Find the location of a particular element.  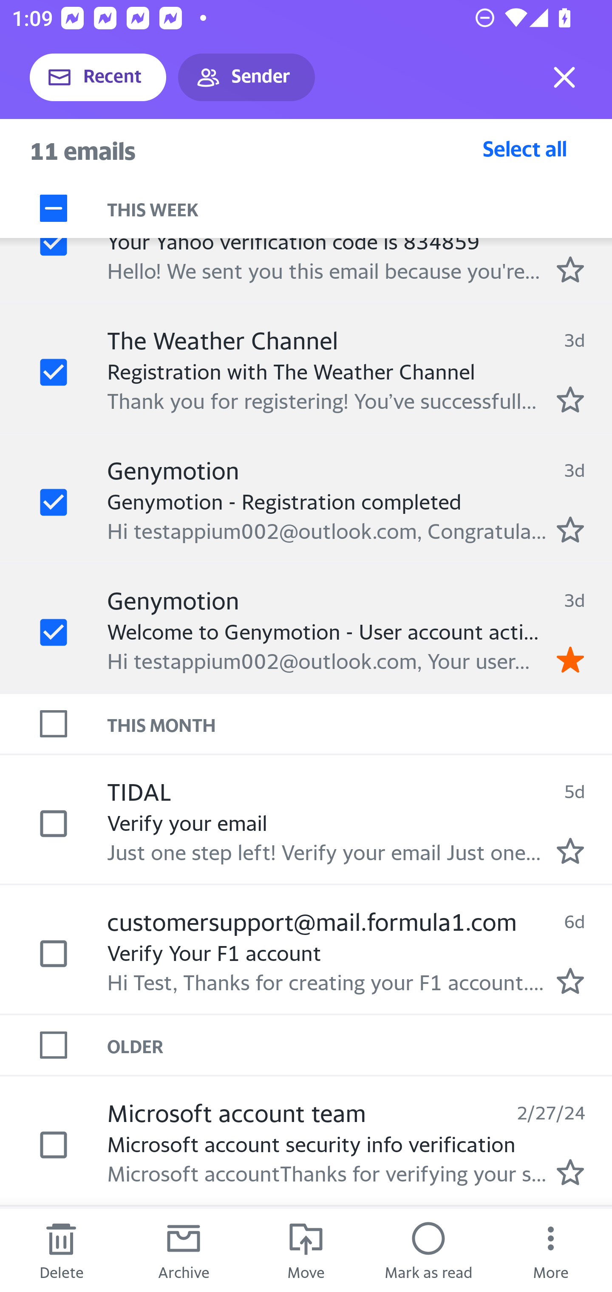

THIS MONTH is located at coordinates (360, 724).